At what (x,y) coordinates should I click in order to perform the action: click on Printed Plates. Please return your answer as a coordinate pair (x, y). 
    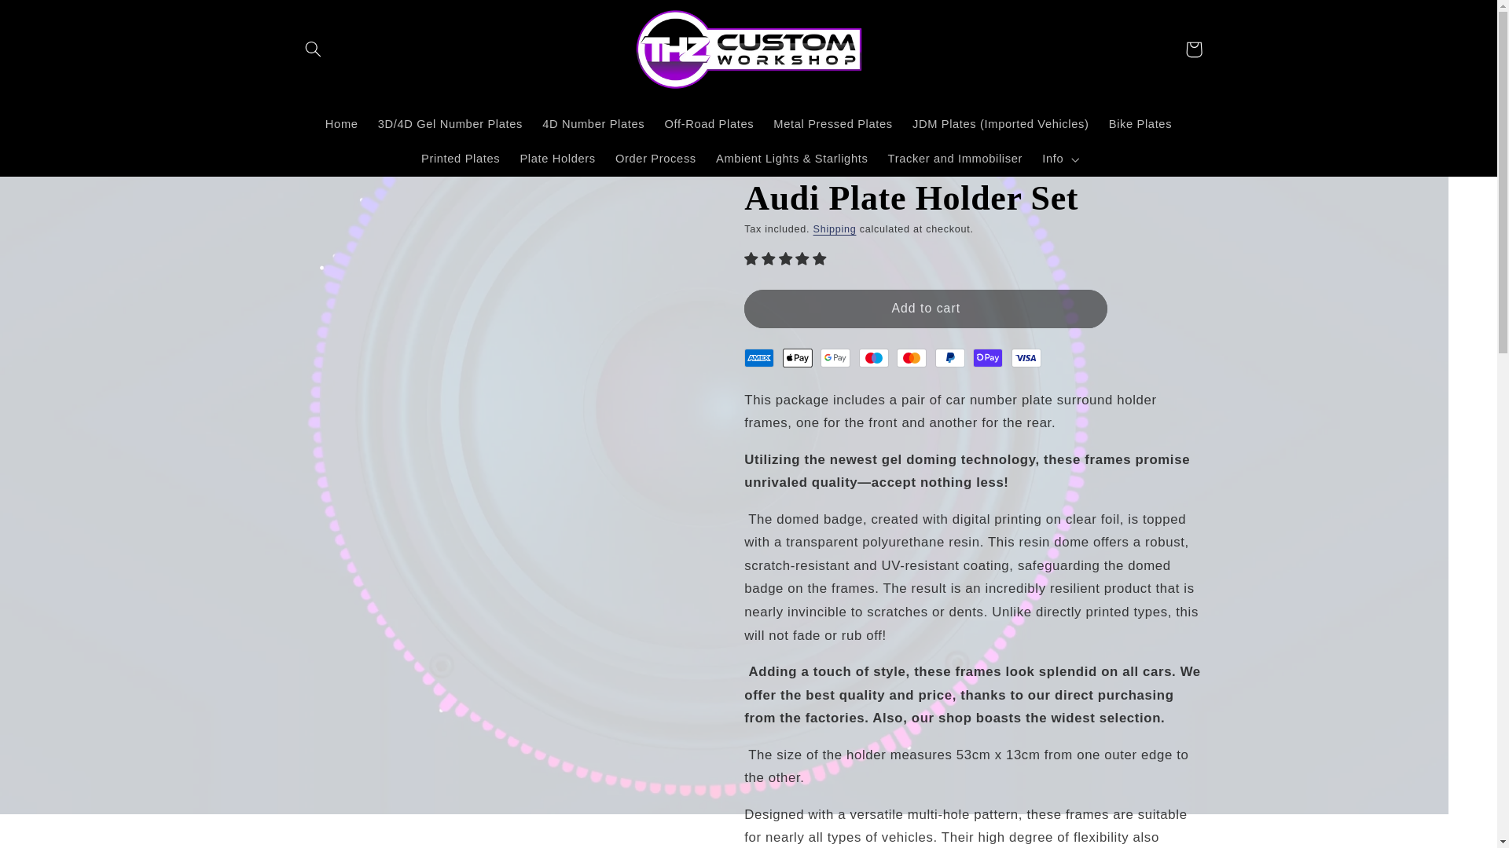
    Looking at the image, I should click on (460, 159).